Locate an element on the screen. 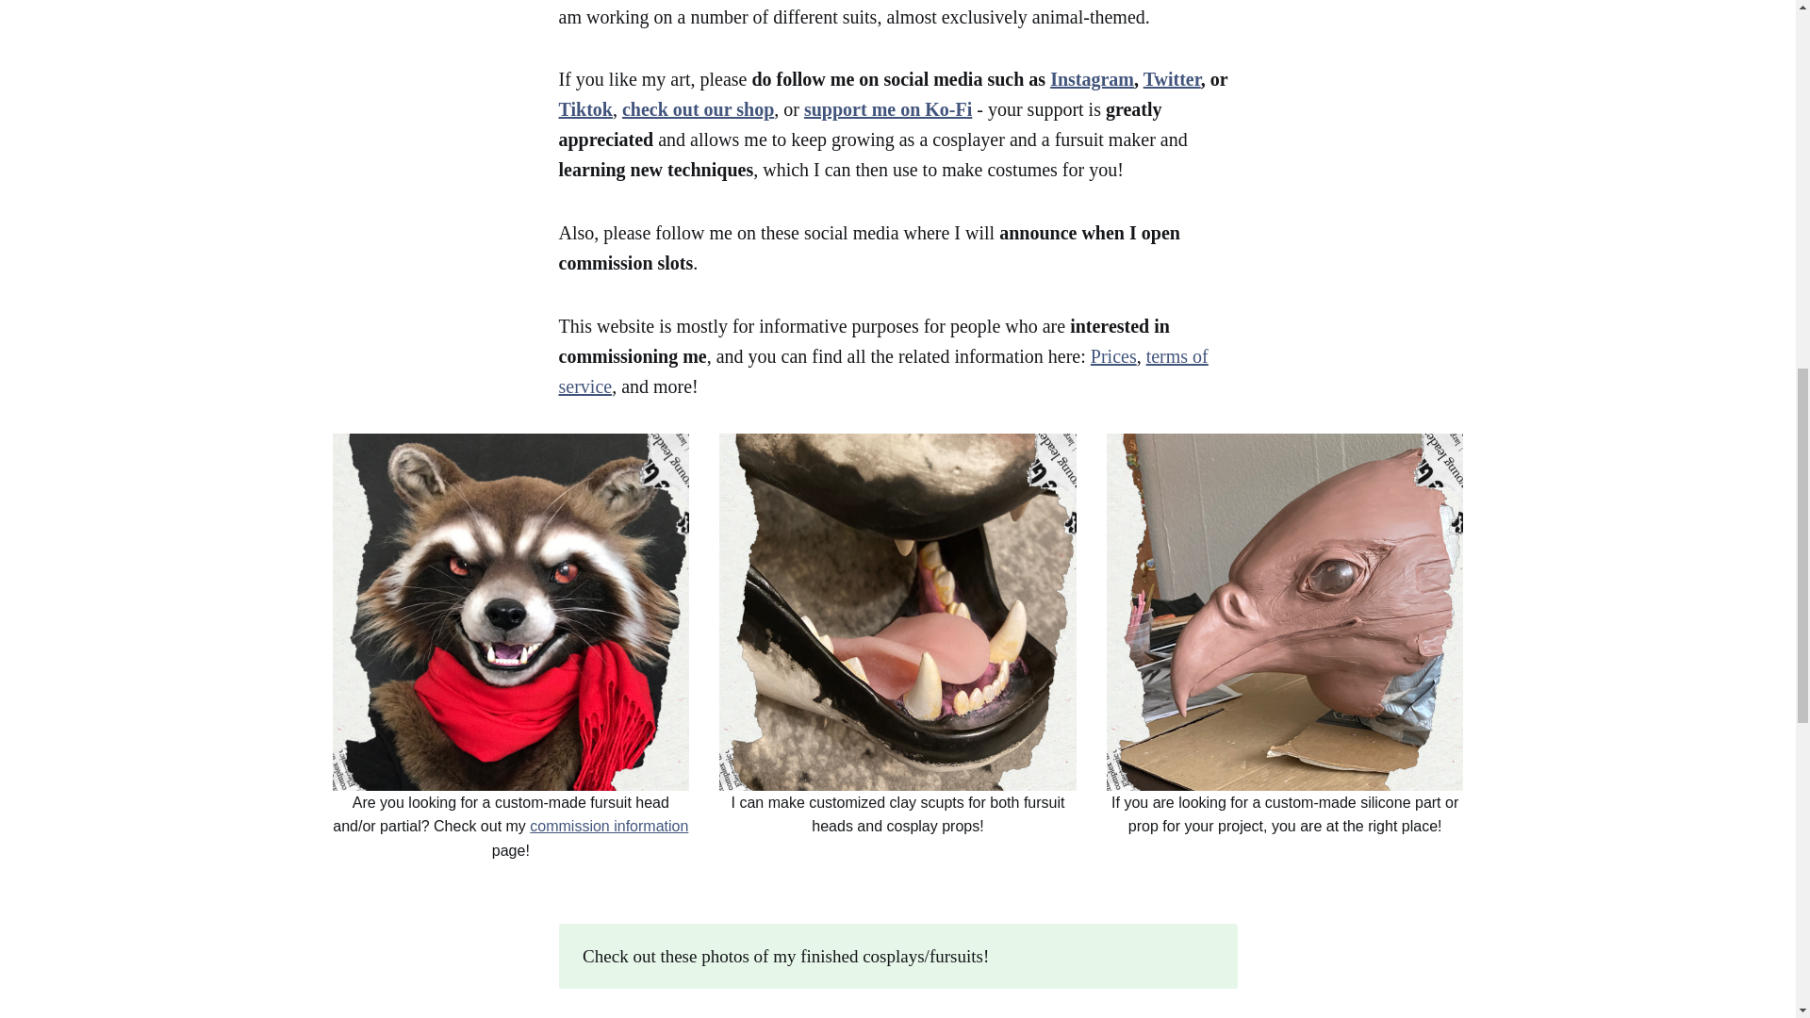 This screenshot has width=1810, height=1018. terms of service is located at coordinates (882, 371).